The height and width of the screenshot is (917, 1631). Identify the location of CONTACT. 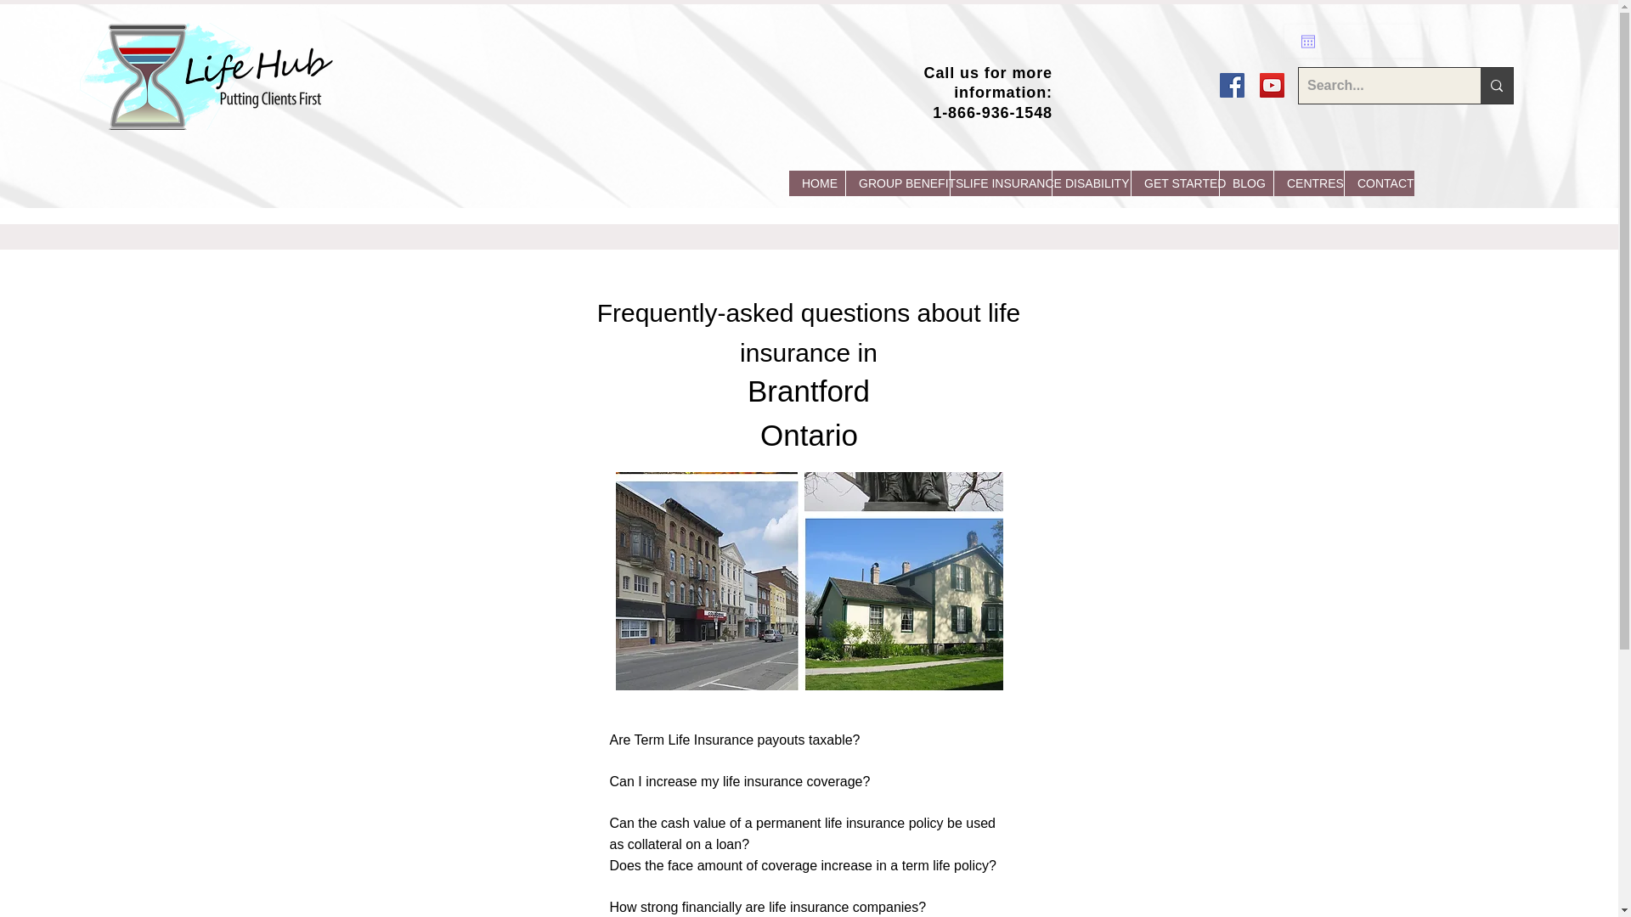
(1379, 183).